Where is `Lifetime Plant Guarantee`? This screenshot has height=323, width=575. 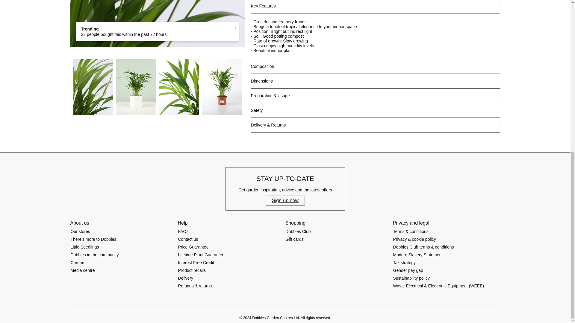 Lifetime Plant Guarantee is located at coordinates (201, 255).